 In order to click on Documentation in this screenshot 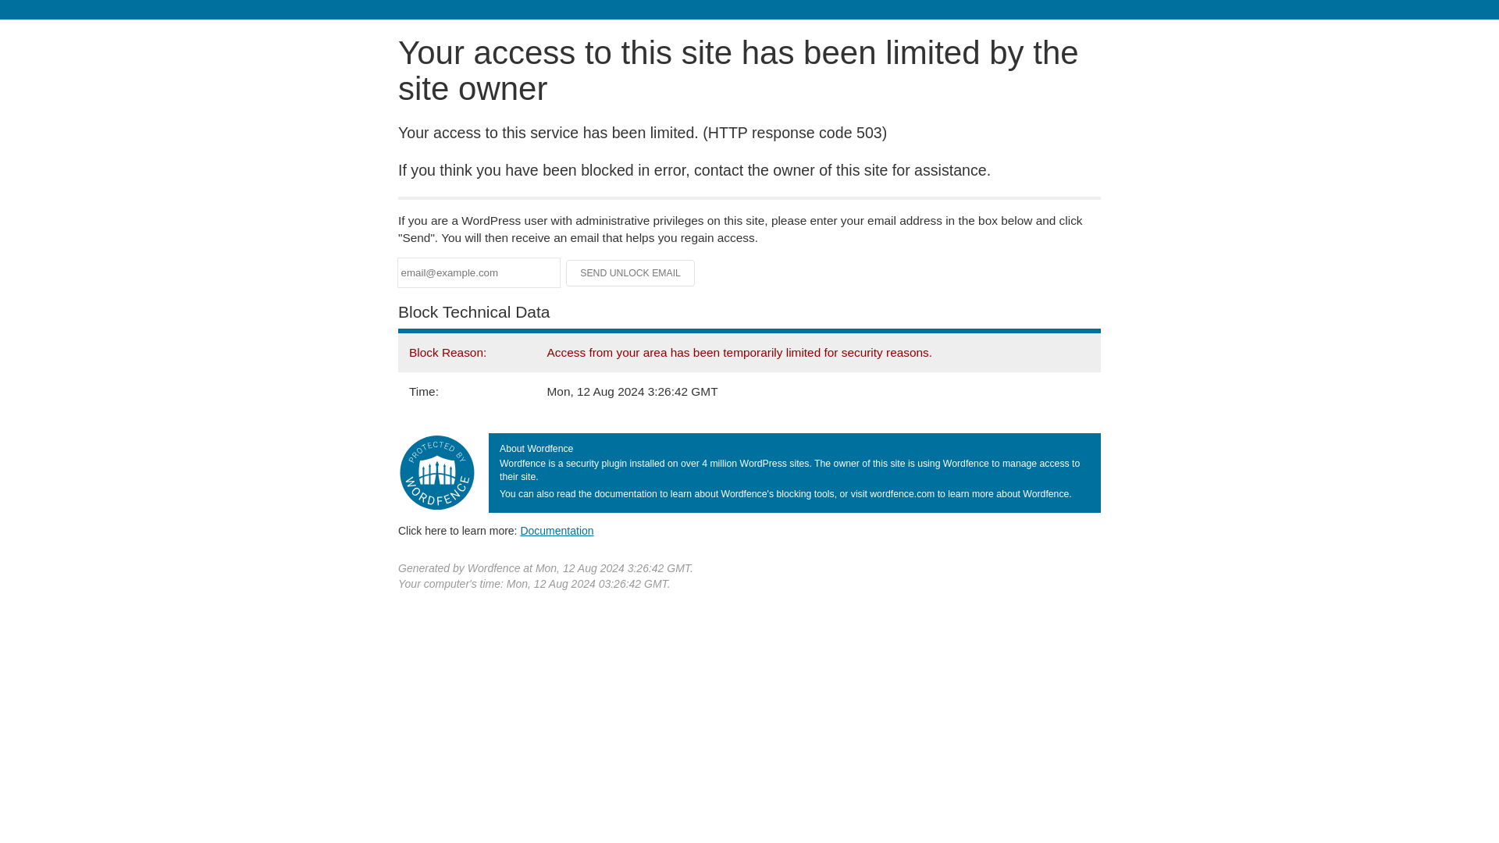, I will do `click(557, 530)`.